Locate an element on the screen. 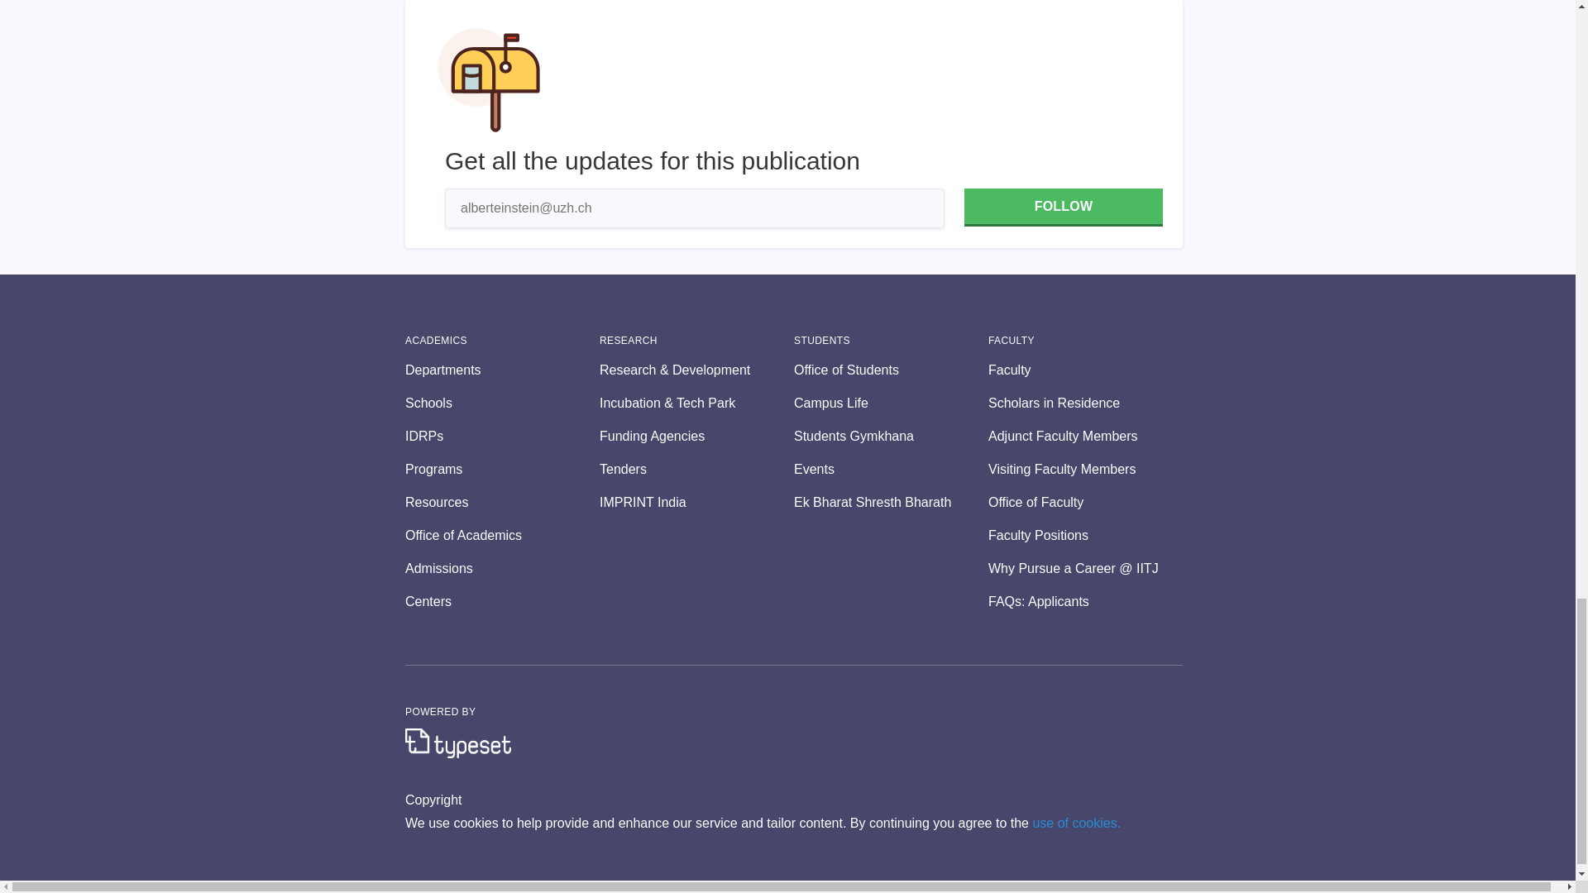  IDRPs is located at coordinates (502, 437).